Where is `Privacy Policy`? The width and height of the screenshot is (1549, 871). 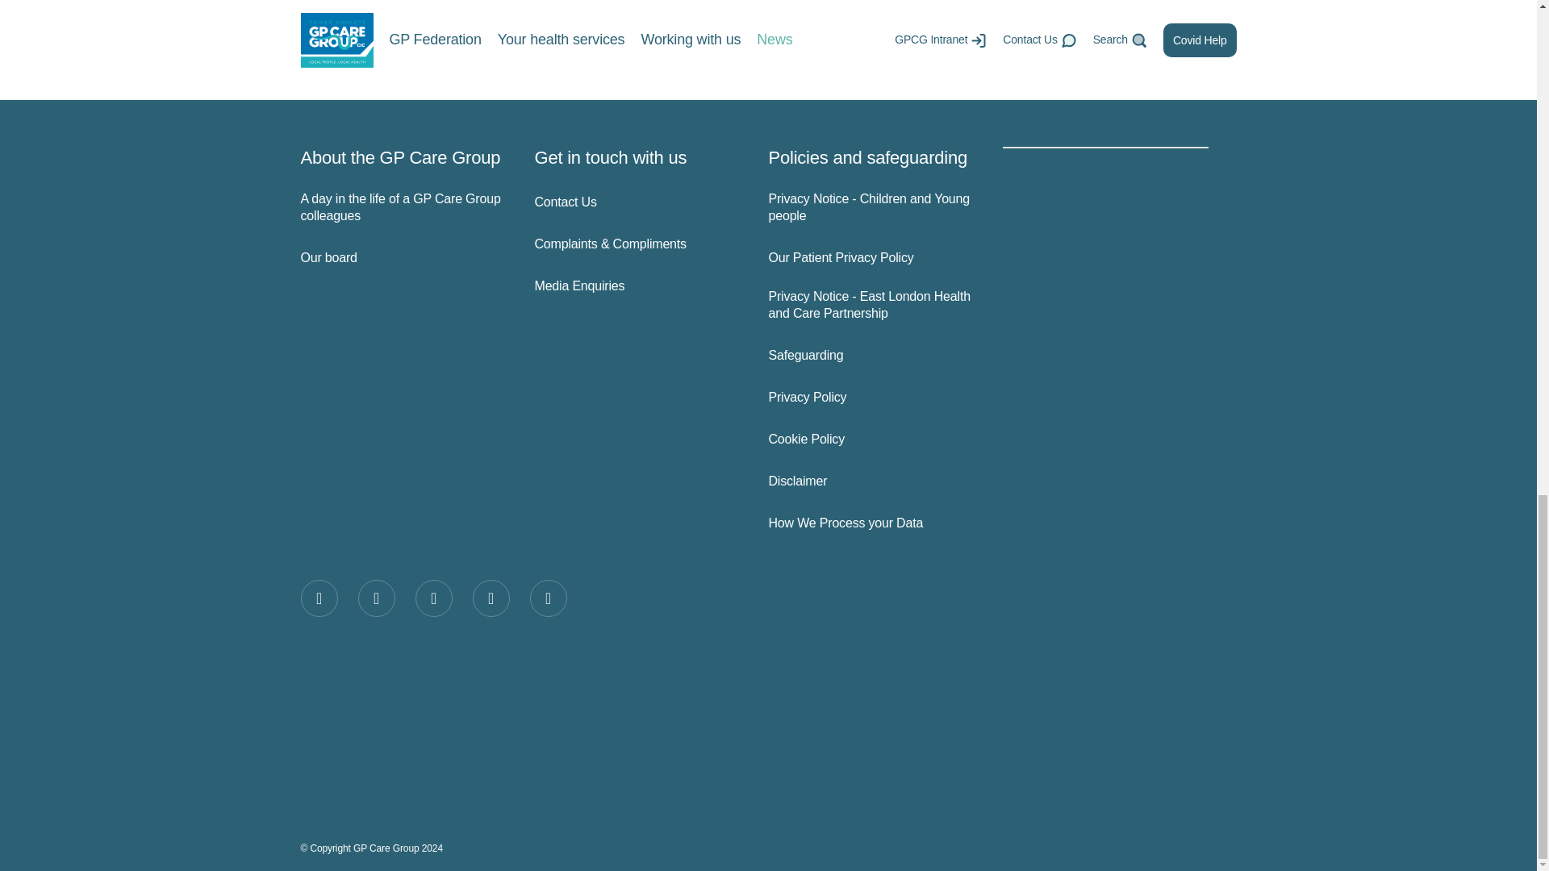
Privacy Policy is located at coordinates (871, 398).